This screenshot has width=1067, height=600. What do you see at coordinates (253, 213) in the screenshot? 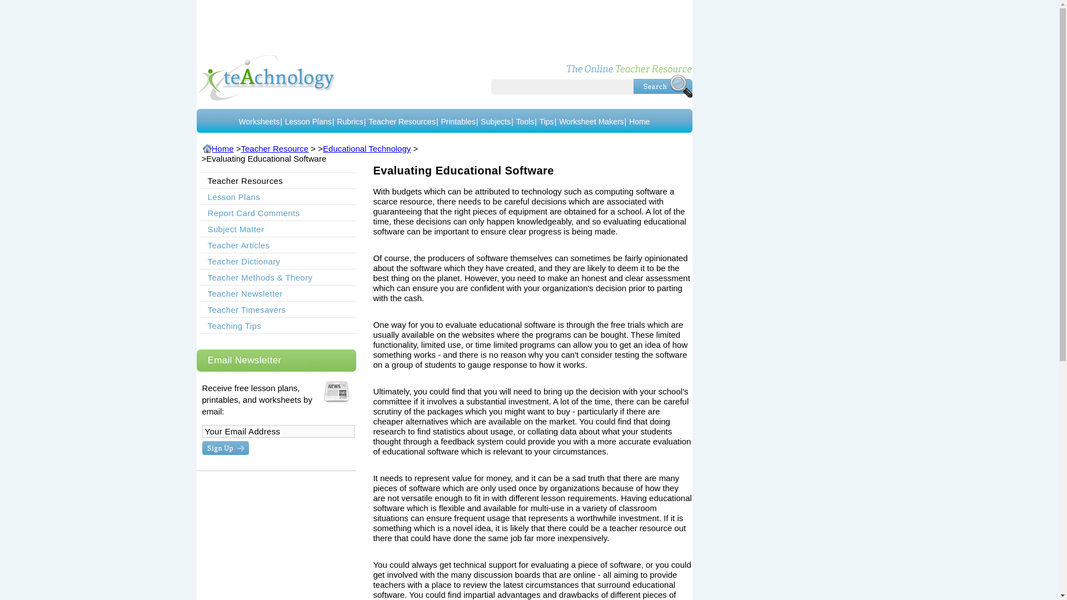
I see `Report Card Comments` at bounding box center [253, 213].